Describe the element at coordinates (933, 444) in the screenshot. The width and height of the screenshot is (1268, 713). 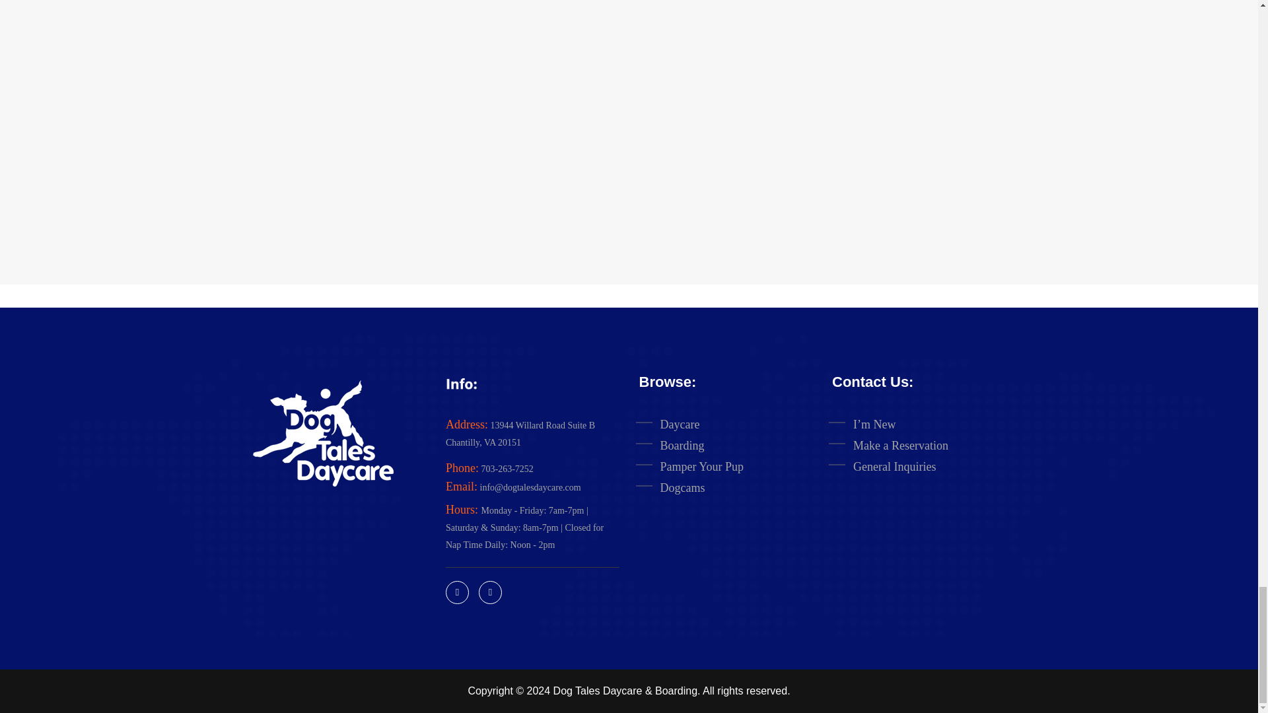
I see `Make a Reservation` at that location.